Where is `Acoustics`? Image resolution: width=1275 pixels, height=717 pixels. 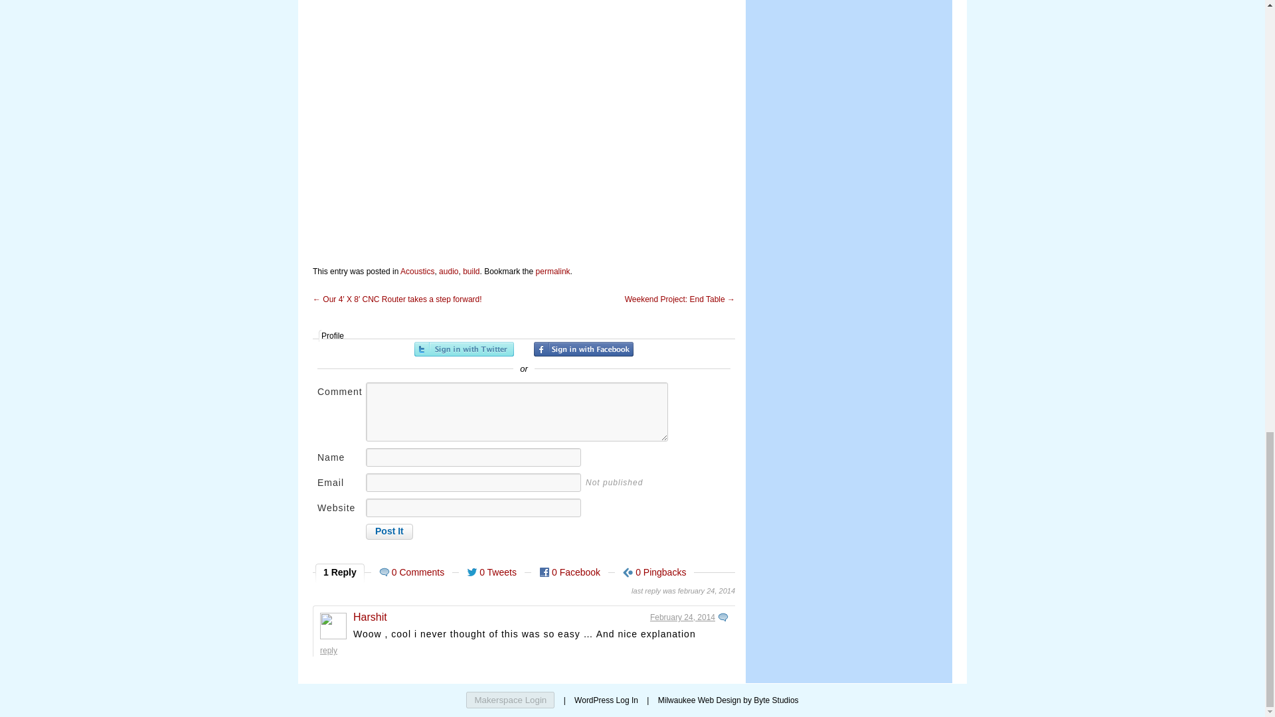 Acoustics is located at coordinates (417, 271).